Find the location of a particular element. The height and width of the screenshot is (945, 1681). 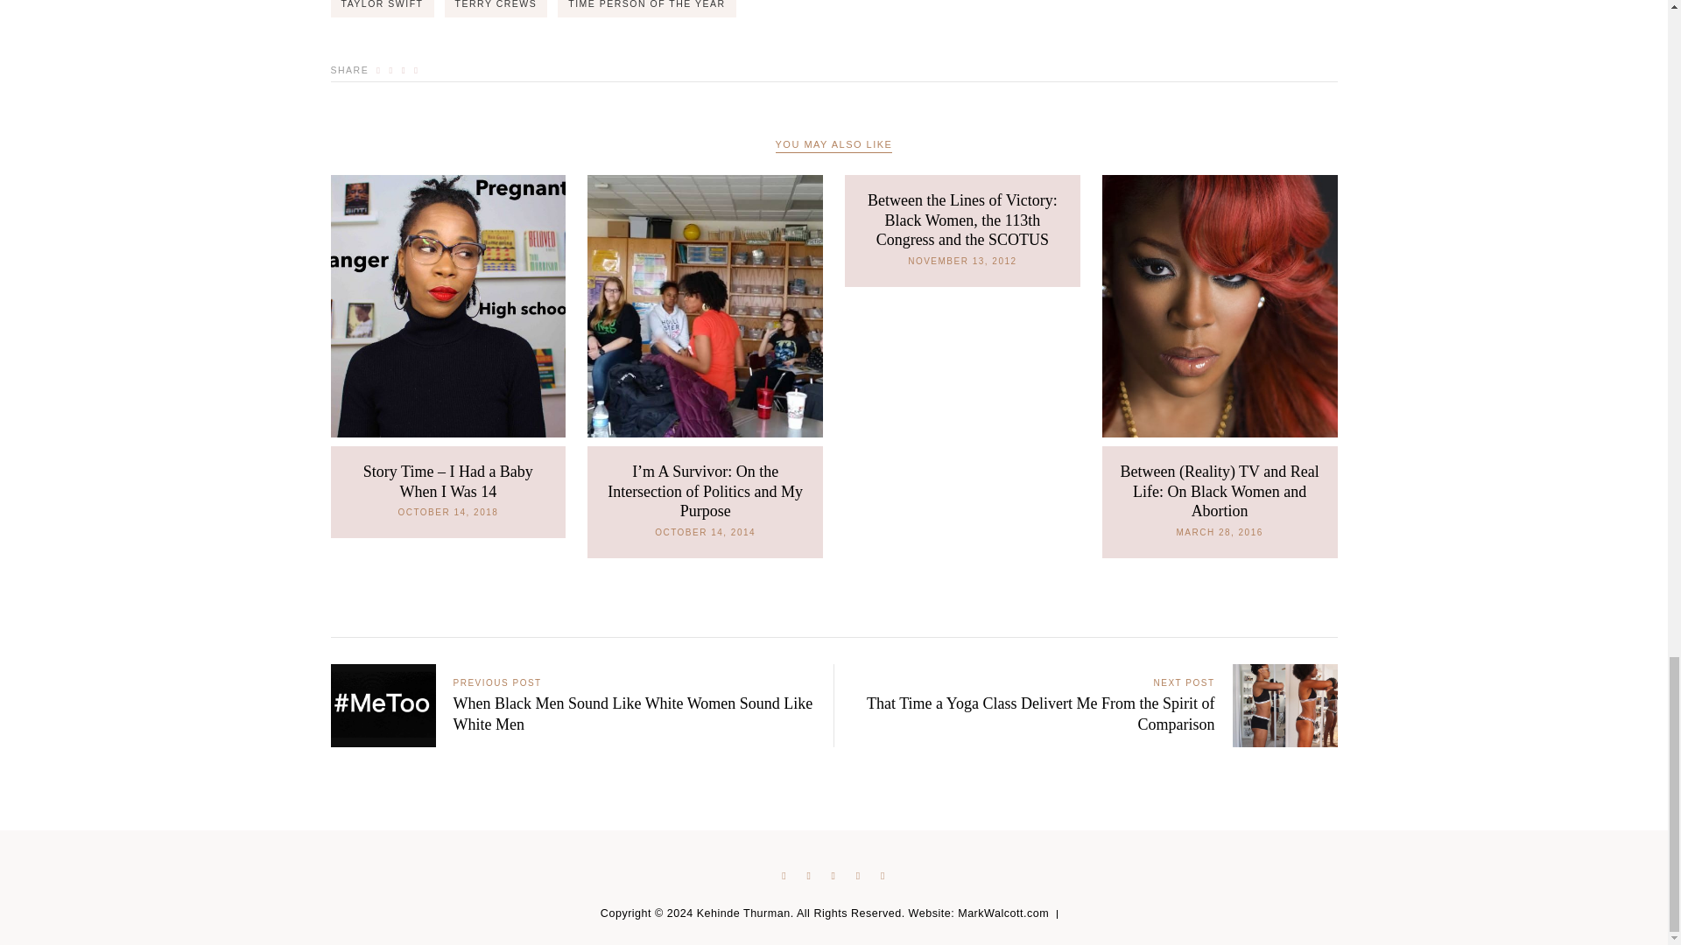

TERRY CREWS is located at coordinates (496, 9).